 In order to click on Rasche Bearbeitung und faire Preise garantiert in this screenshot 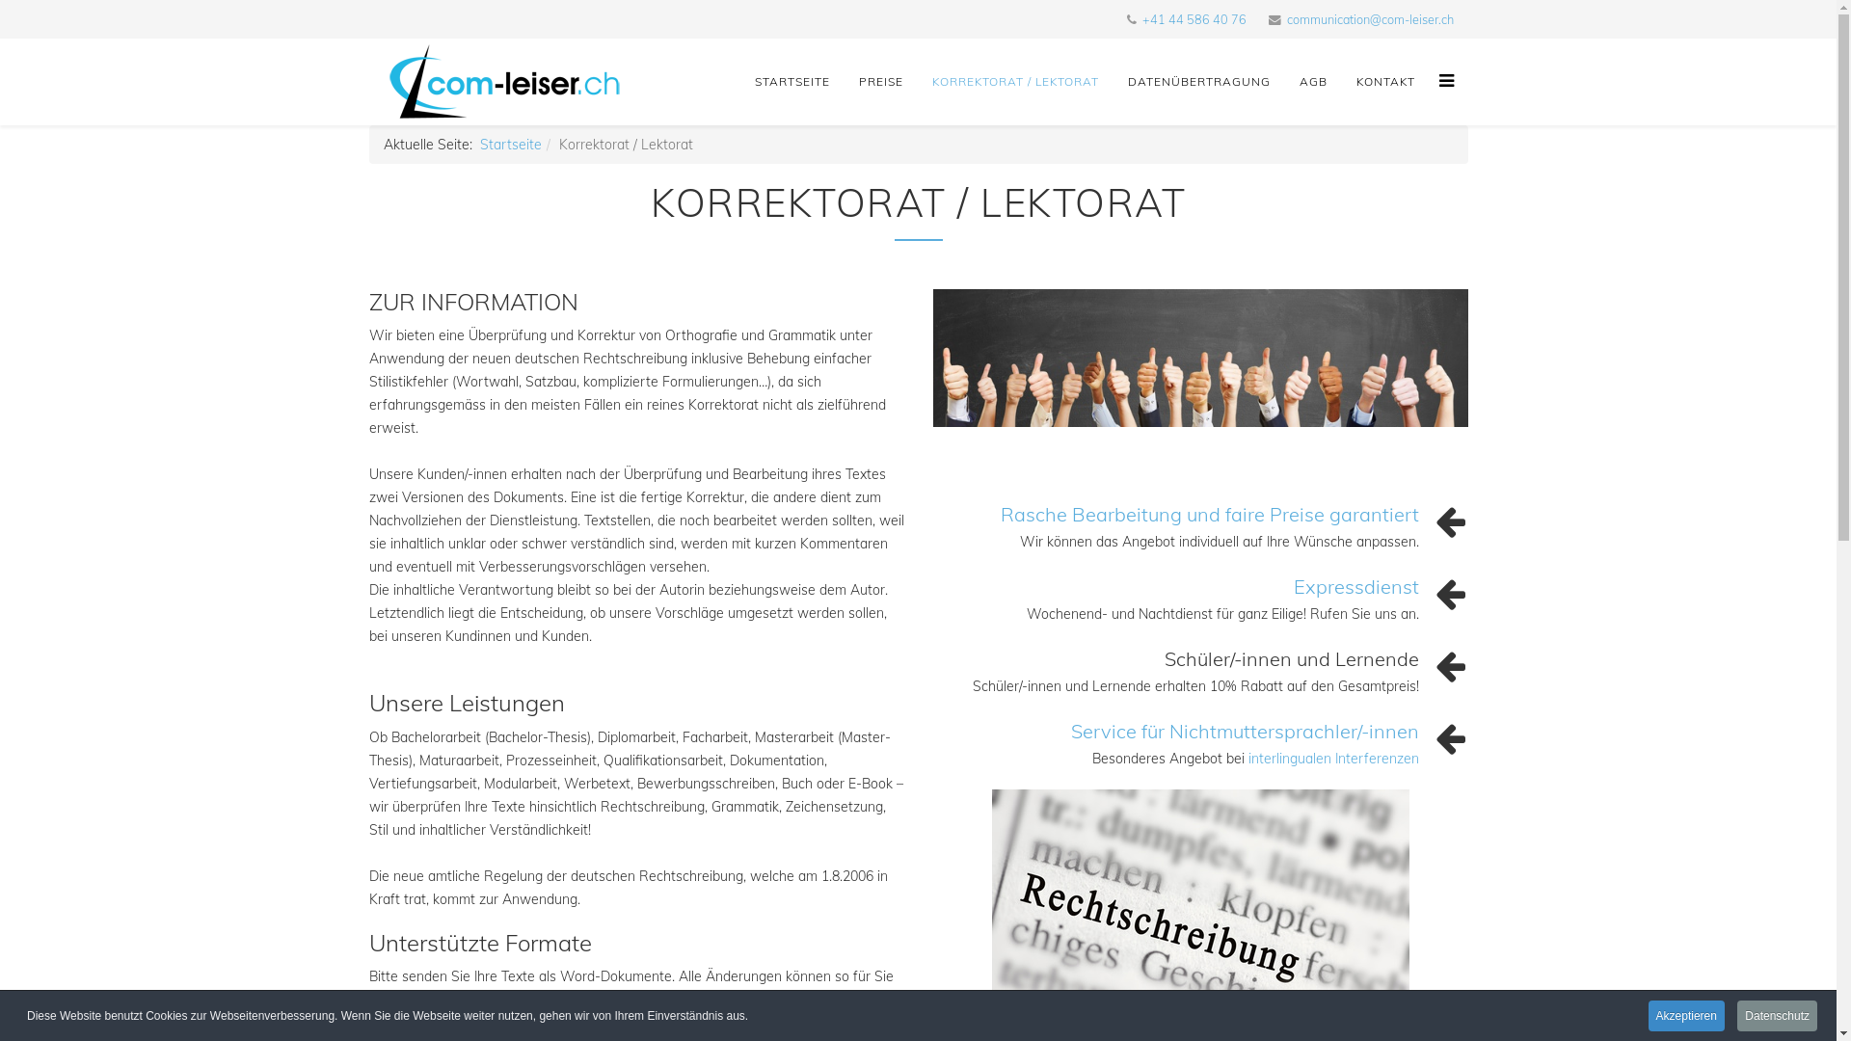, I will do `click(1210, 515)`.